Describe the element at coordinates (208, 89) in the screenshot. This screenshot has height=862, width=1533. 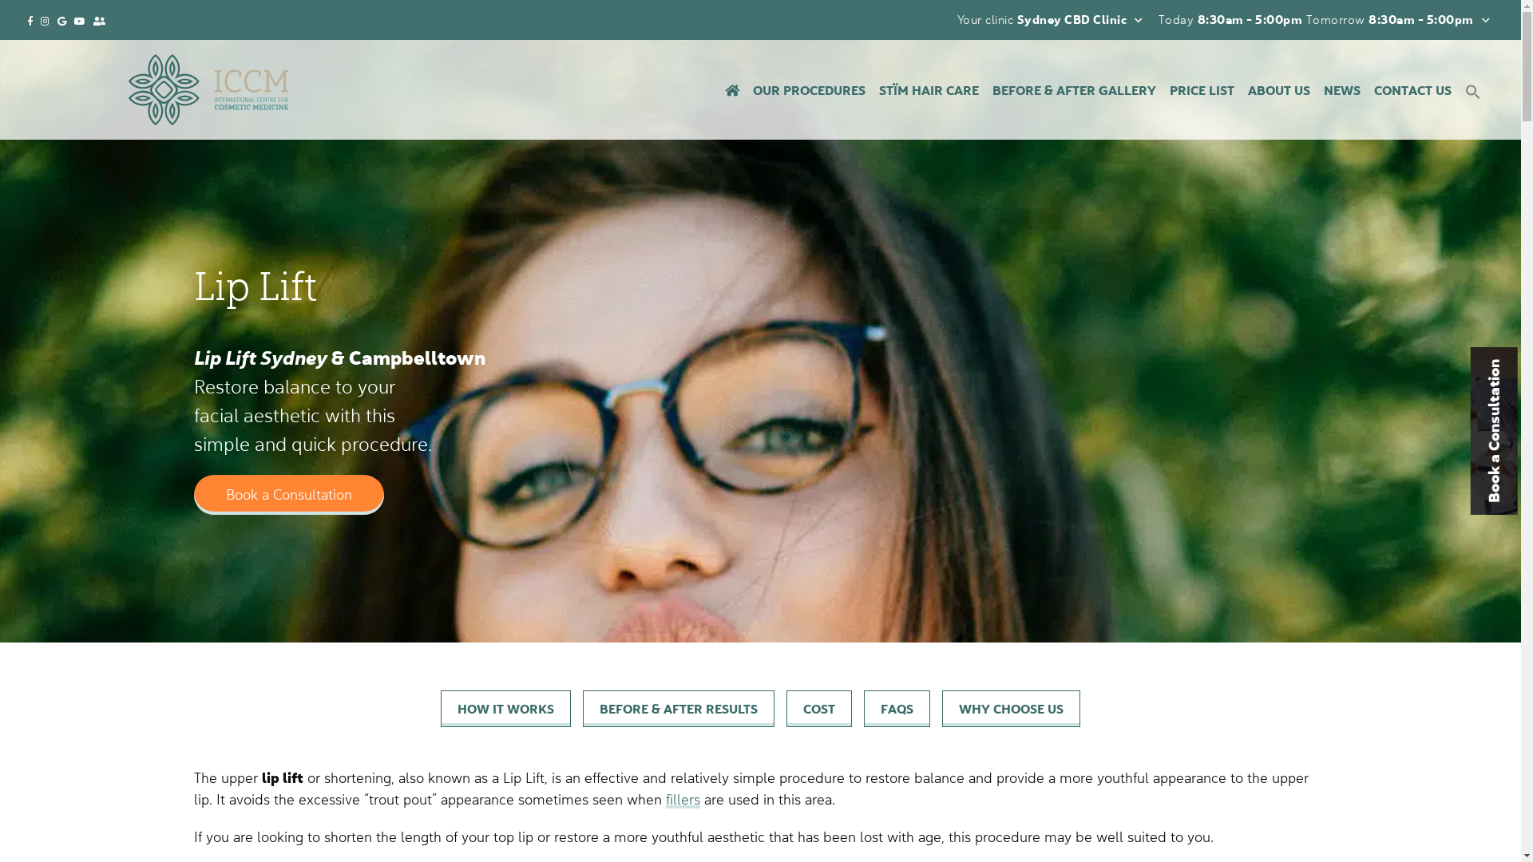
I see `svg asset` at that location.